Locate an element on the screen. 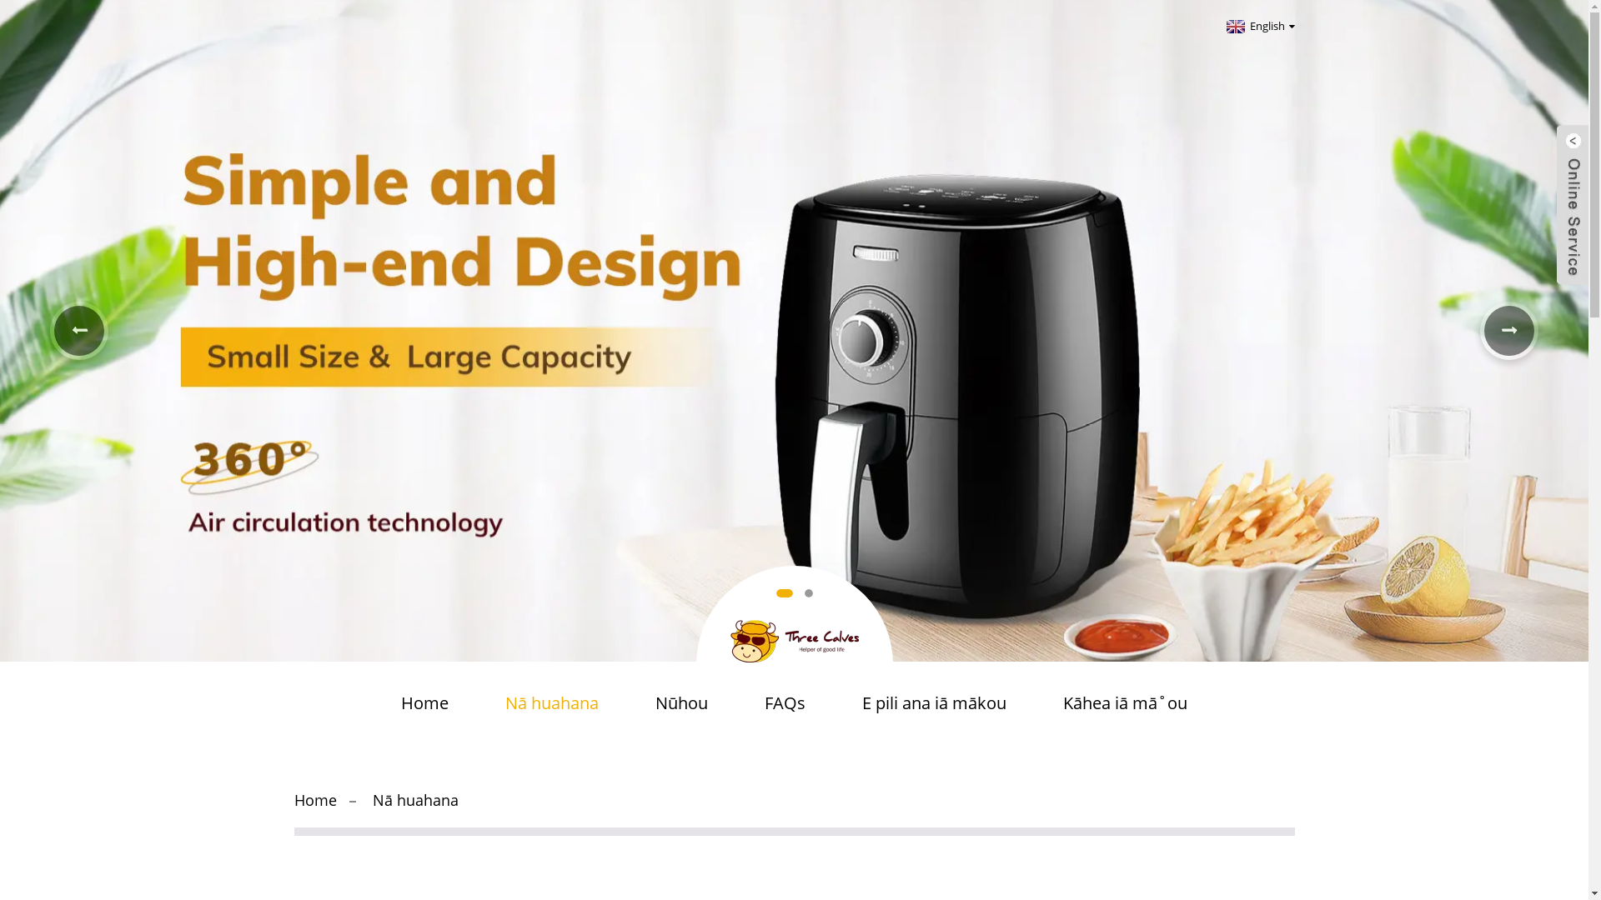 Image resolution: width=1601 pixels, height=900 pixels. FAQs is located at coordinates (785, 703).